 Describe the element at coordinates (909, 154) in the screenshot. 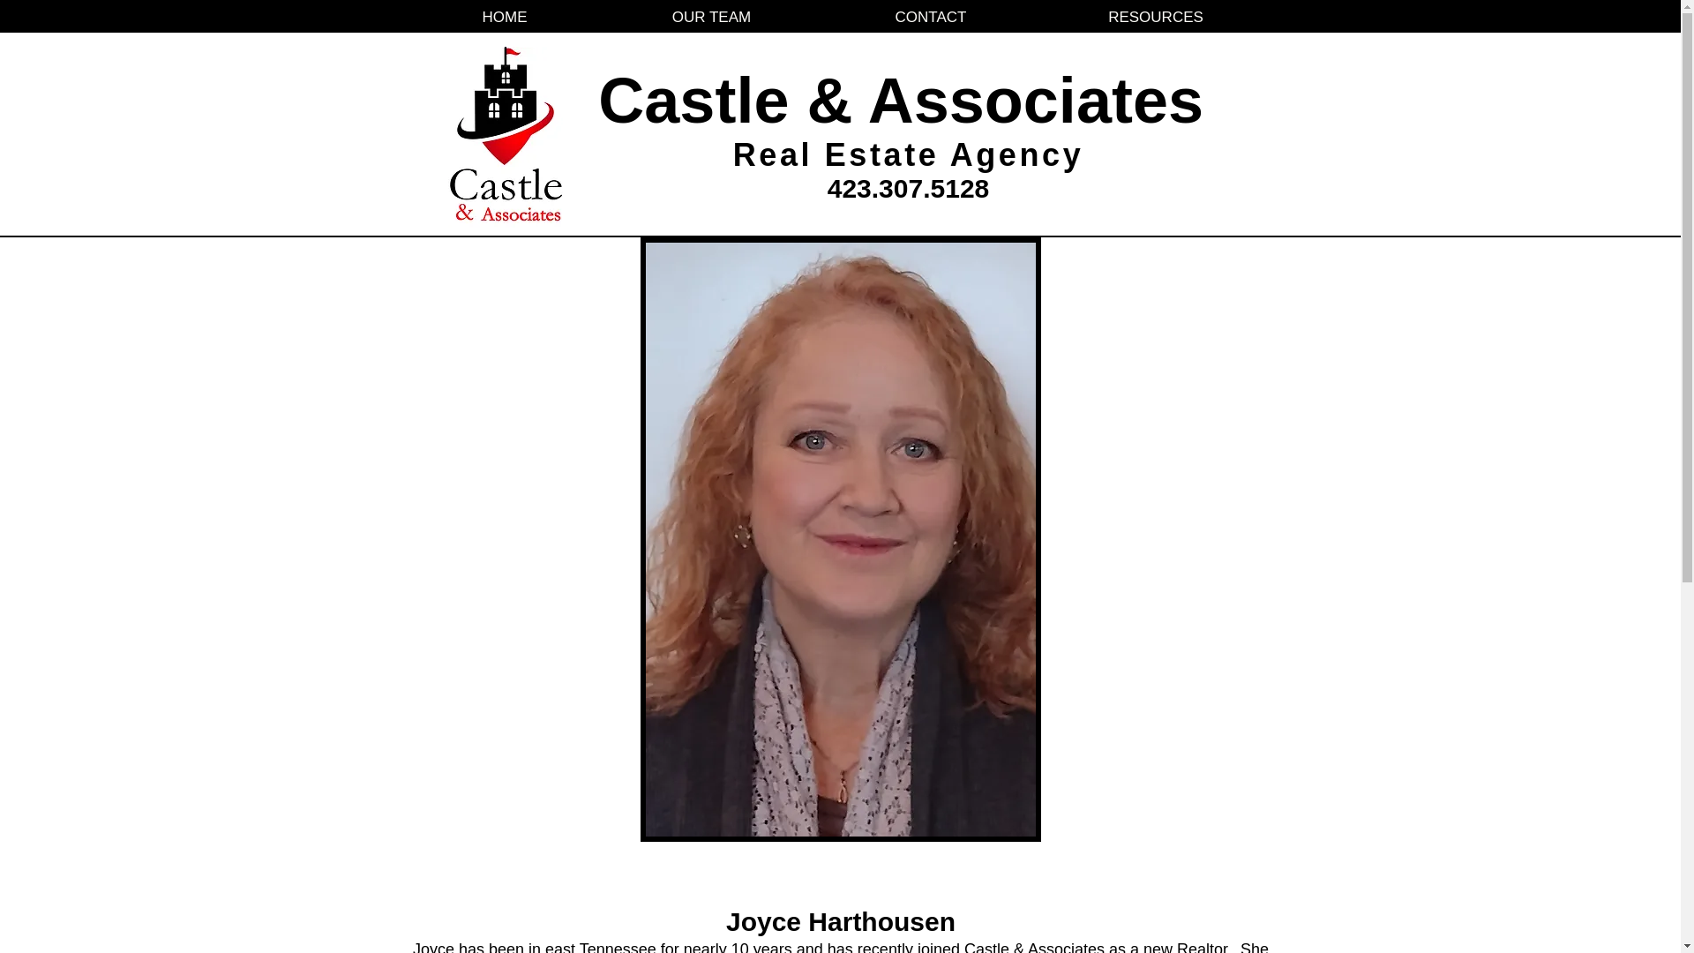

I see `Real Estate Agency` at that location.